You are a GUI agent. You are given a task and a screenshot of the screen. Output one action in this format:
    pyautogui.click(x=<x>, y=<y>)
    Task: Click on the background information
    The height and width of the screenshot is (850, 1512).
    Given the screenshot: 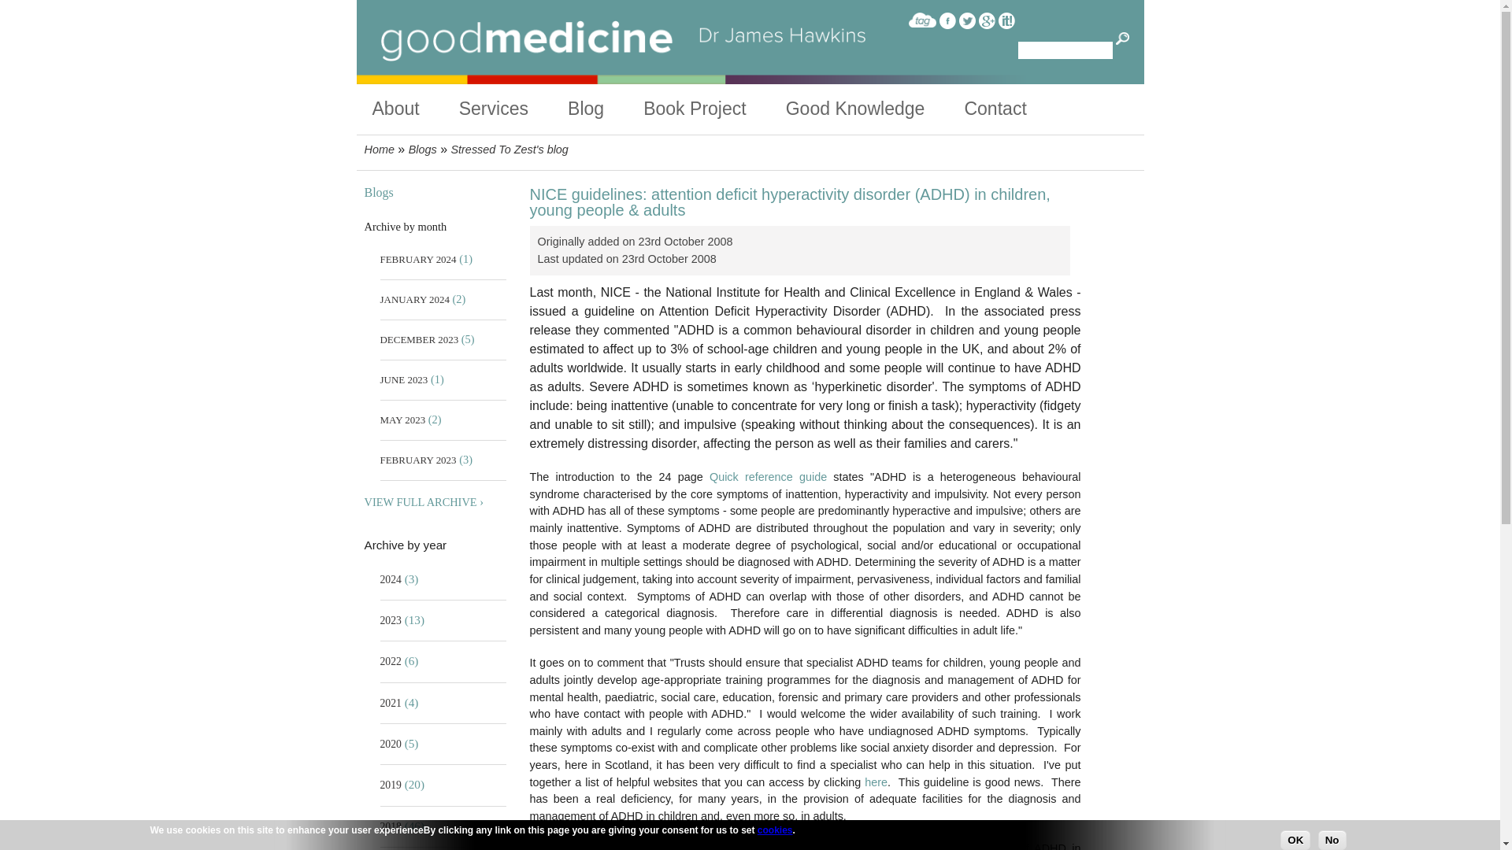 What is the action you would take?
    pyautogui.click(x=414, y=109)
    